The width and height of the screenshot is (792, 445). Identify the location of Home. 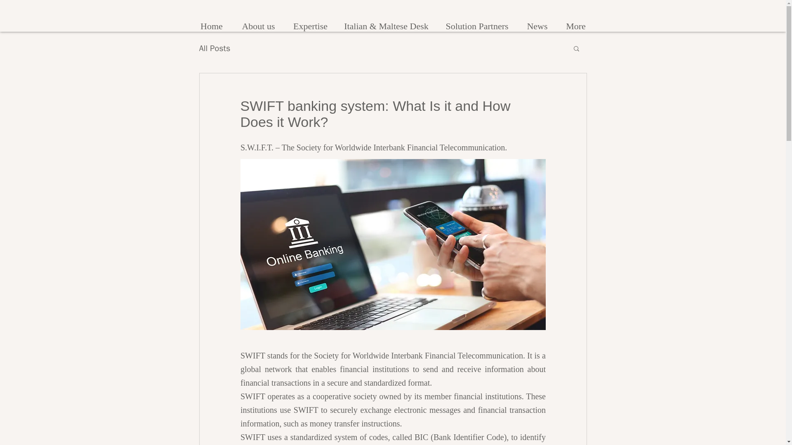
(211, 22).